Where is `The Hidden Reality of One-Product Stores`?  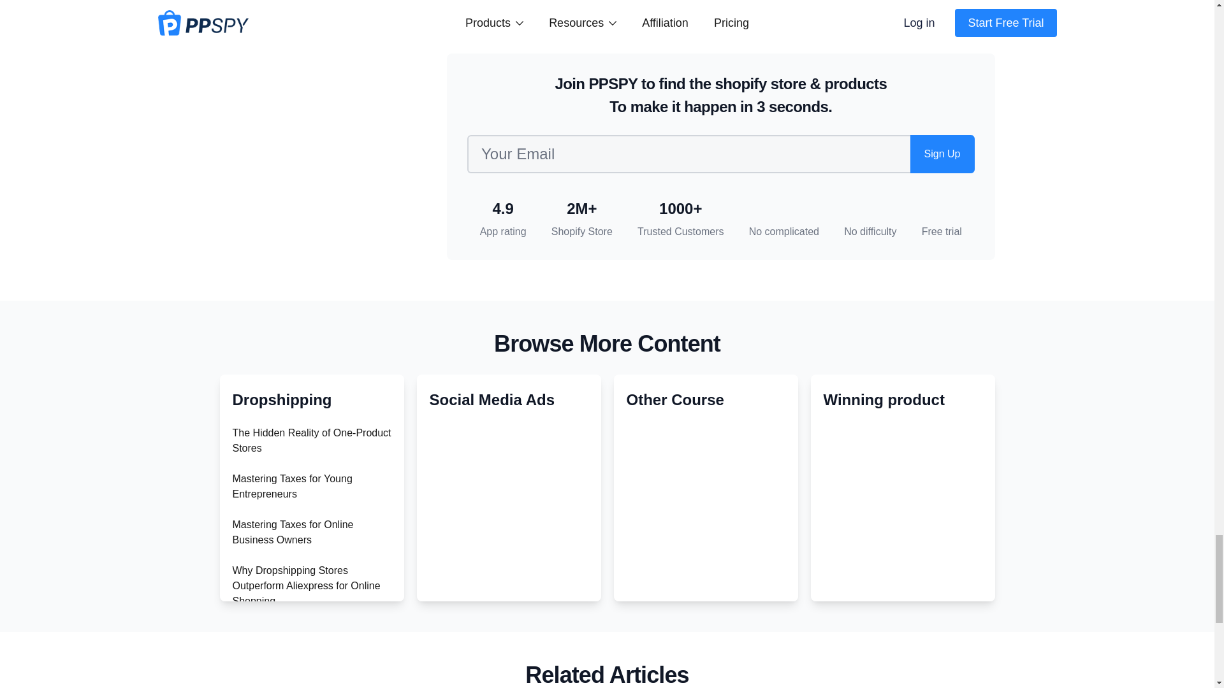
The Hidden Reality of One-Product Stores is located at coordinates (311, 440).